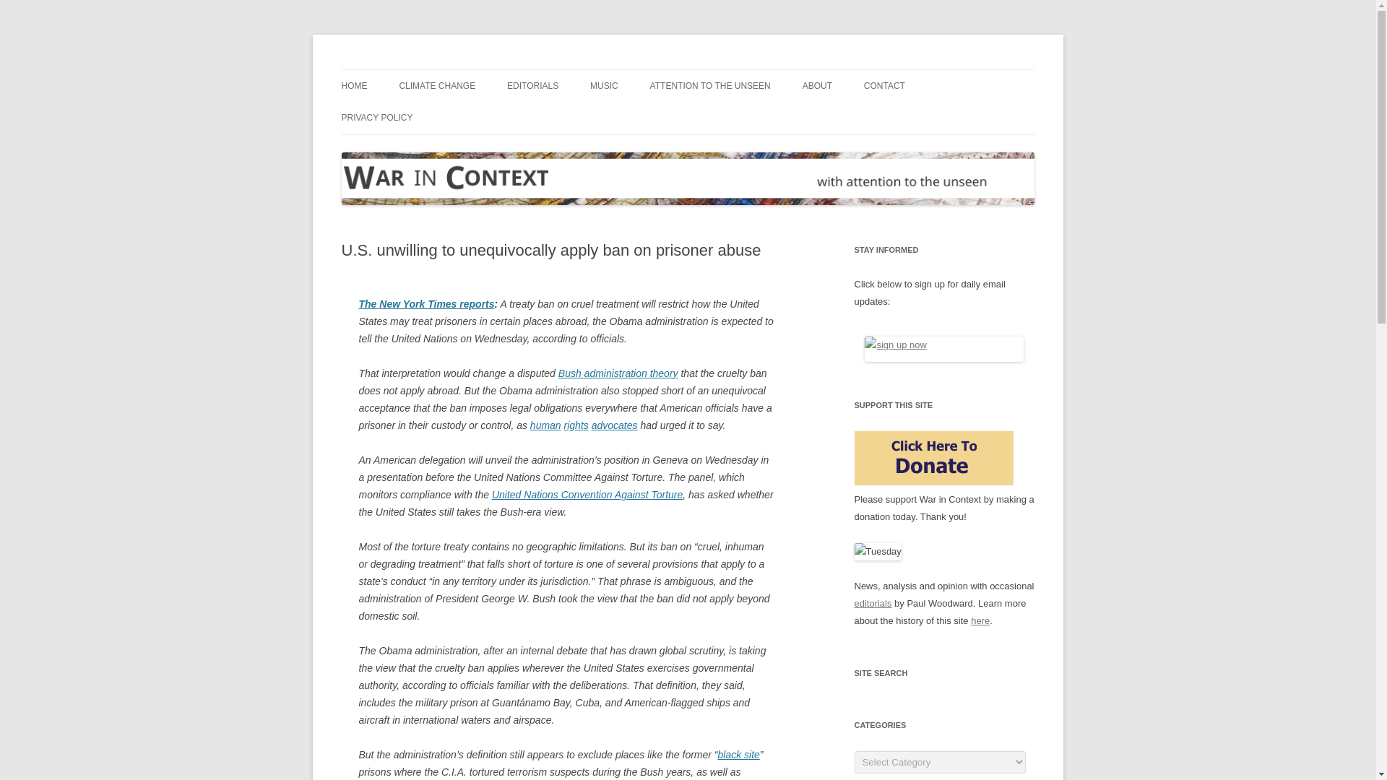  Describe the element at coordinates (615, 425) in the screenshot. I see `advocates` at that location.